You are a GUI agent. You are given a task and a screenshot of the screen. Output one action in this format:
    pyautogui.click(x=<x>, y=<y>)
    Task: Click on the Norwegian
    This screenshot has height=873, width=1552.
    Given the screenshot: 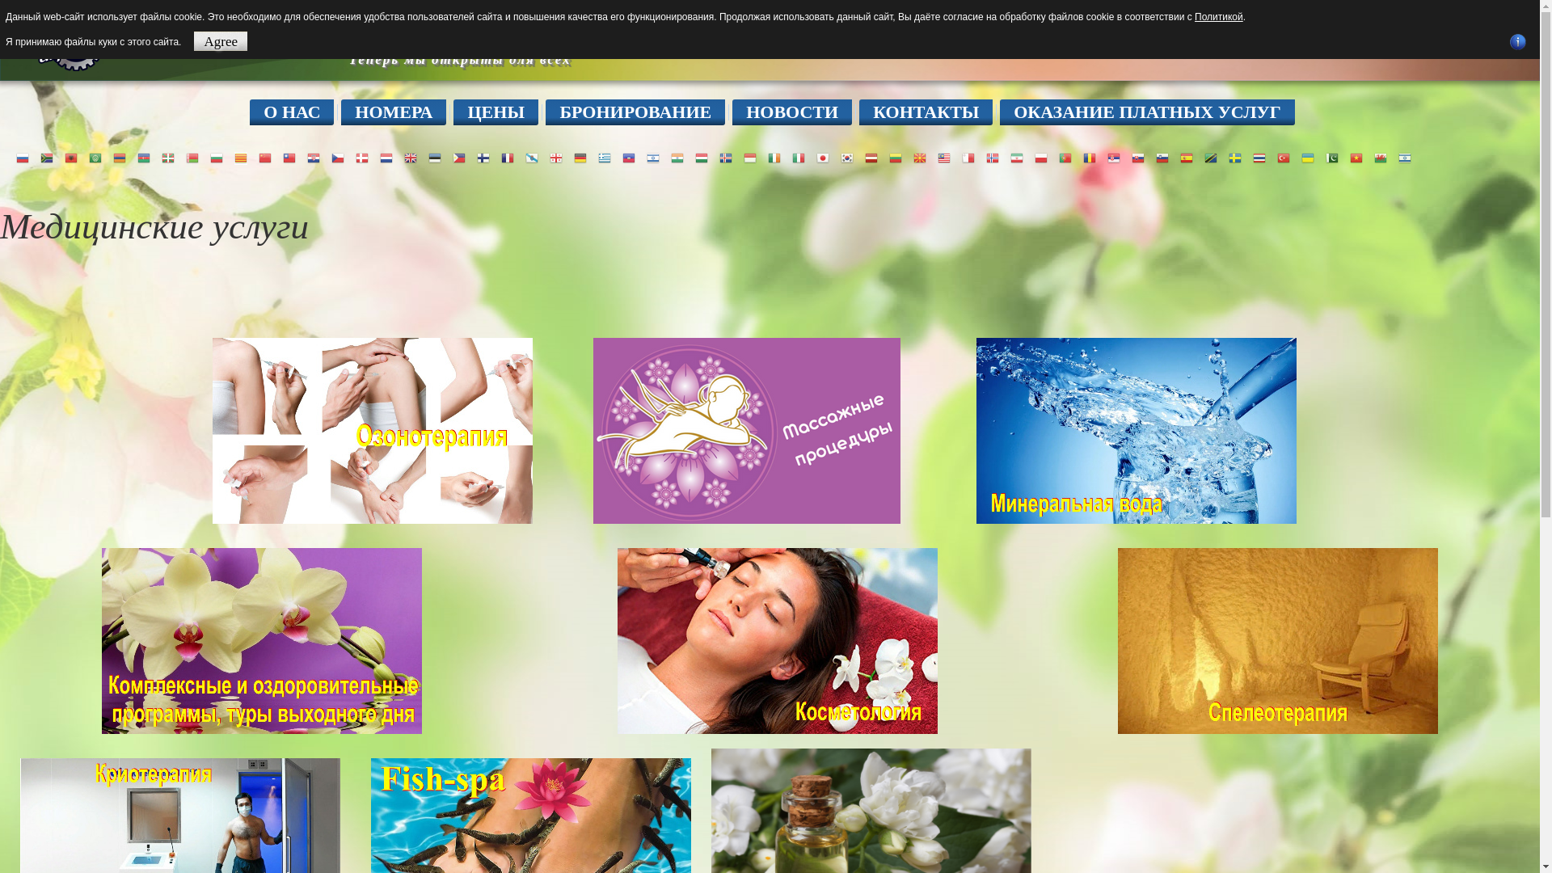 What is the action you would take?
    pyautogui.click(x=993, y=157)
    